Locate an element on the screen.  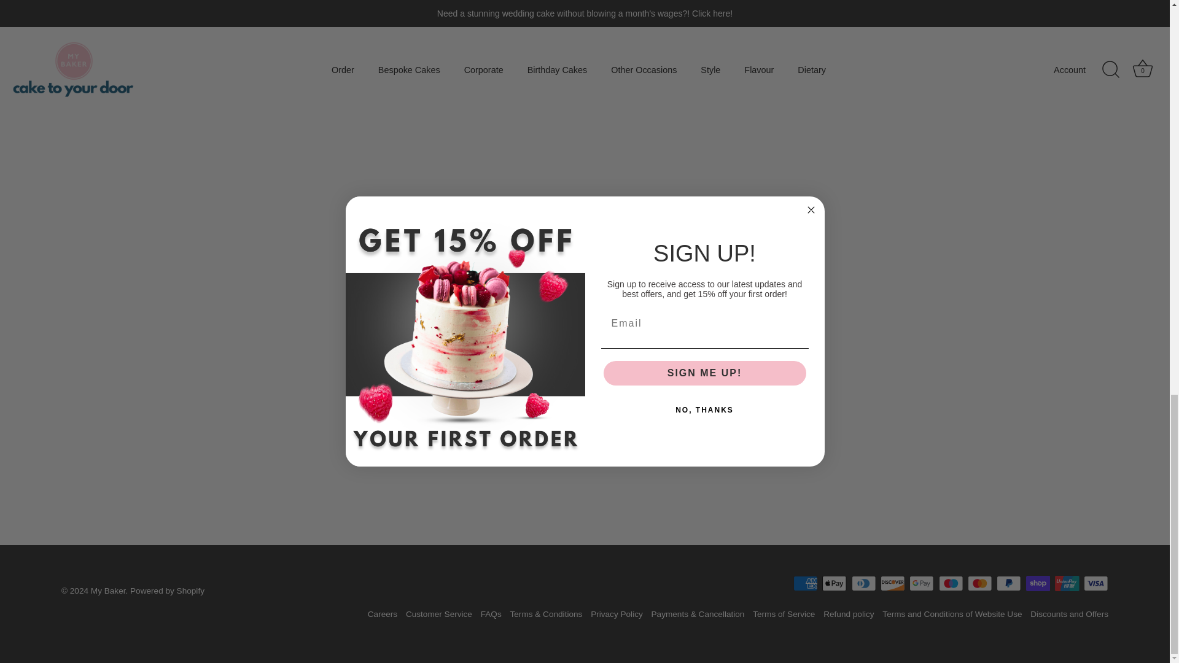
Mastercard is located at coordinates (979, 583).